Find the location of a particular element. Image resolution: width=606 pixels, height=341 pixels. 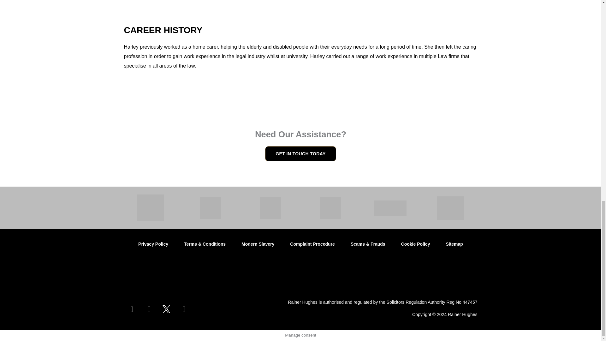

Modern Slavery is located at coordinates (258, 244).